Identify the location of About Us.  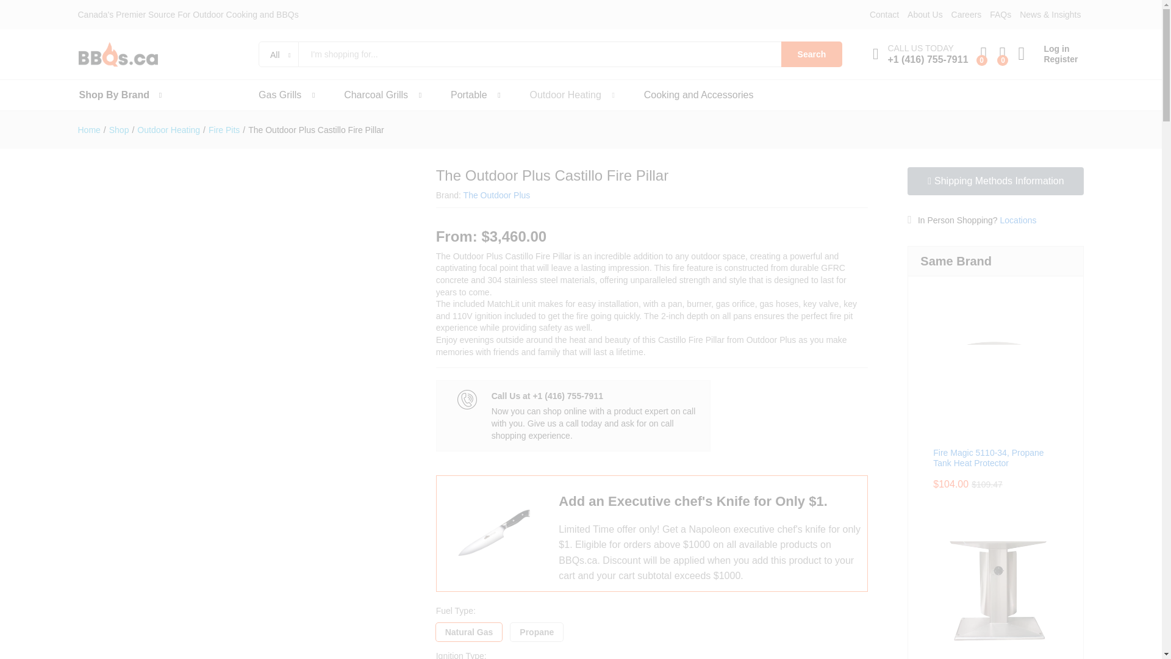
(925, 15).